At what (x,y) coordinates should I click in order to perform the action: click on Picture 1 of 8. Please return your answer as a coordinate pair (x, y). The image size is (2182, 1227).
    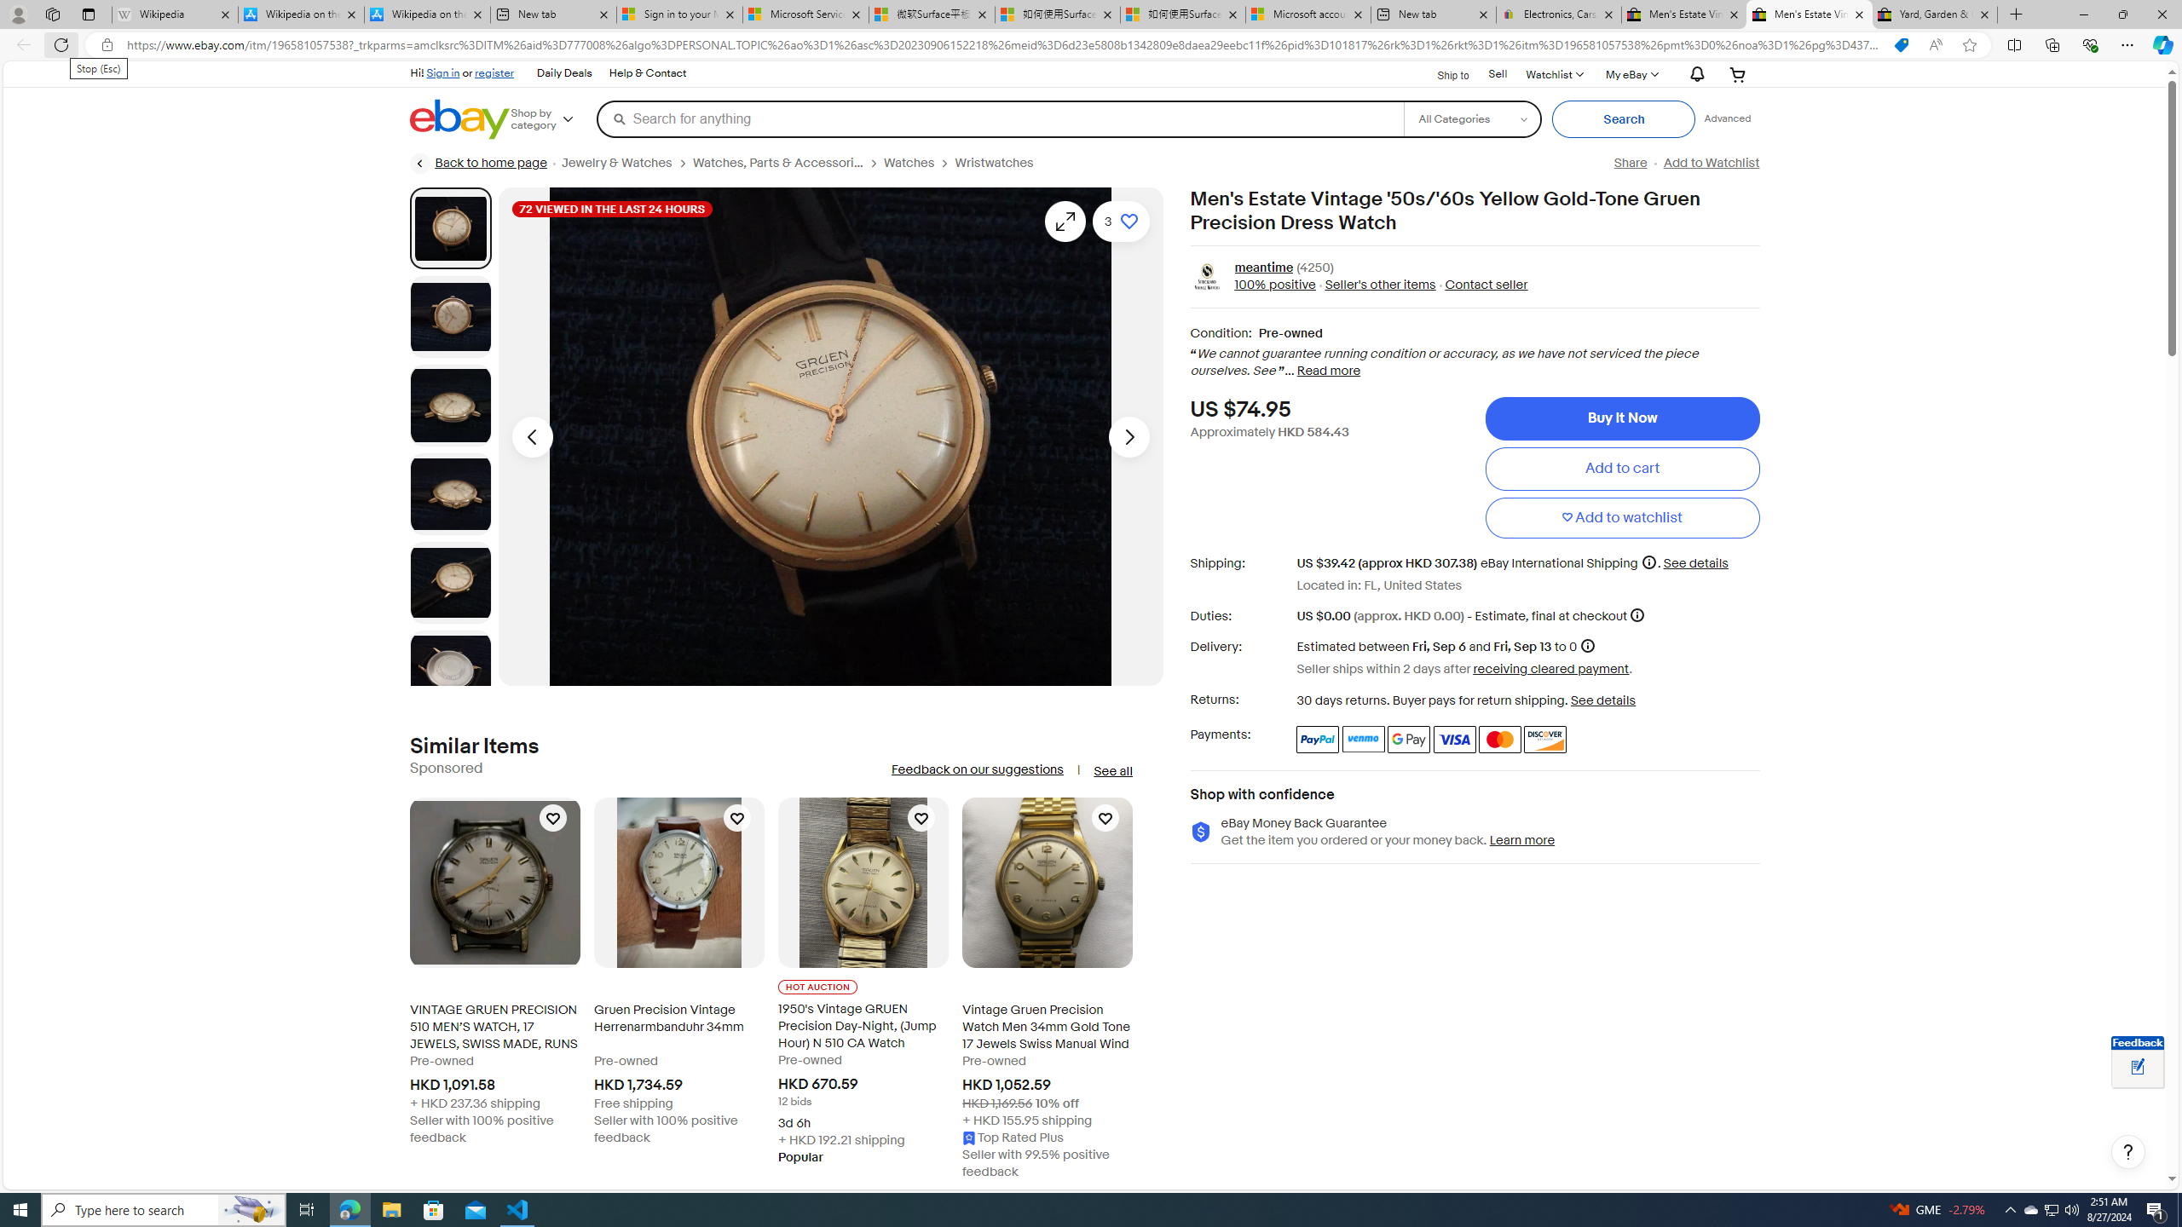
    Looking at the image, I should click on (450, 228).